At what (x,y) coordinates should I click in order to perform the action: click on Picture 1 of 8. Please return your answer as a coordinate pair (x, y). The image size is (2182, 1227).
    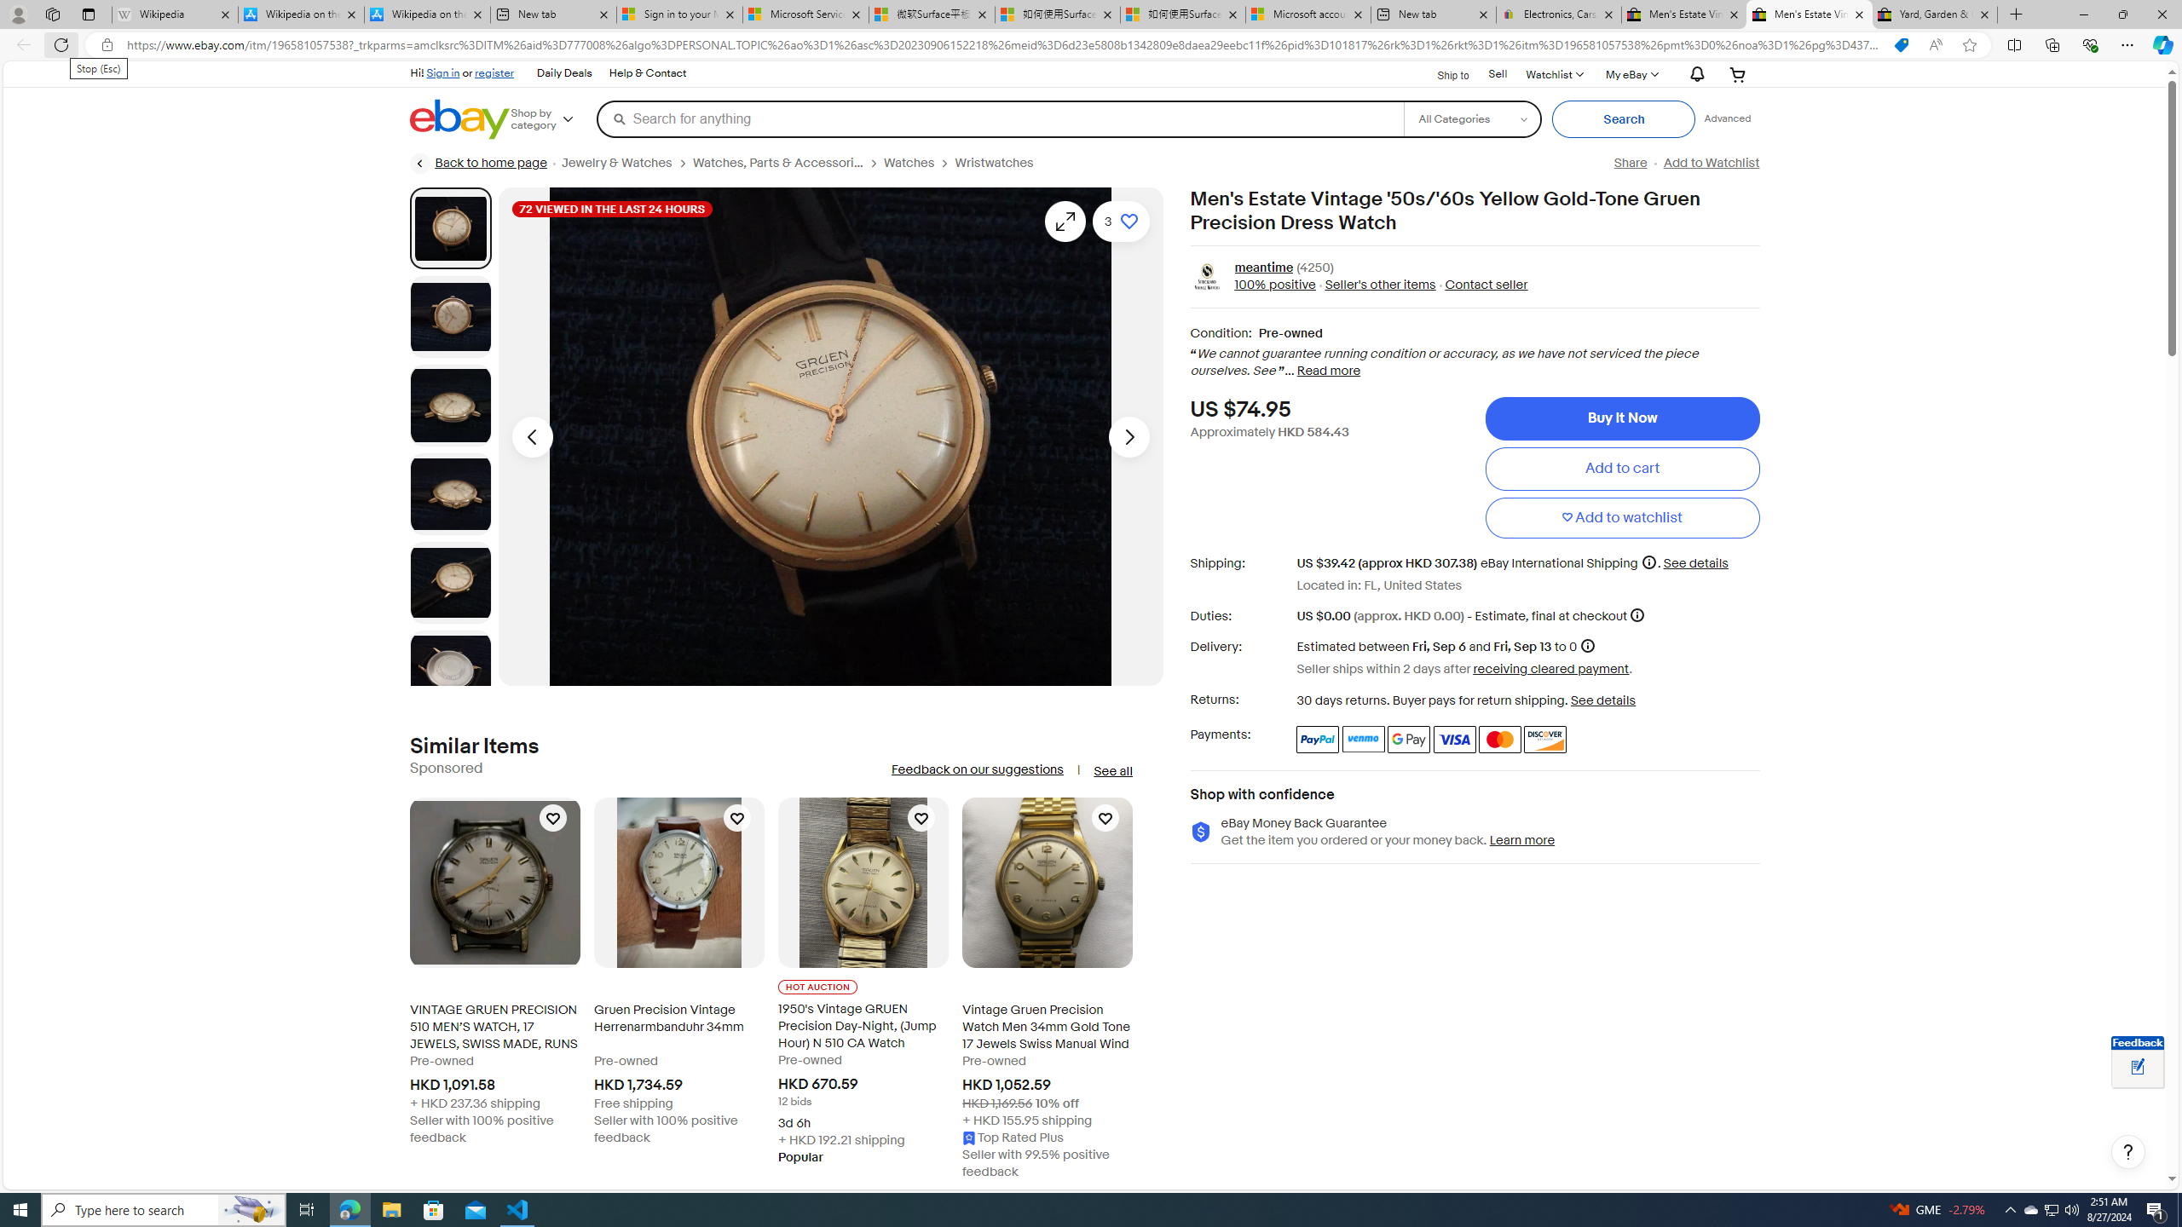
    Looking at the image, I should click on (450, 228).